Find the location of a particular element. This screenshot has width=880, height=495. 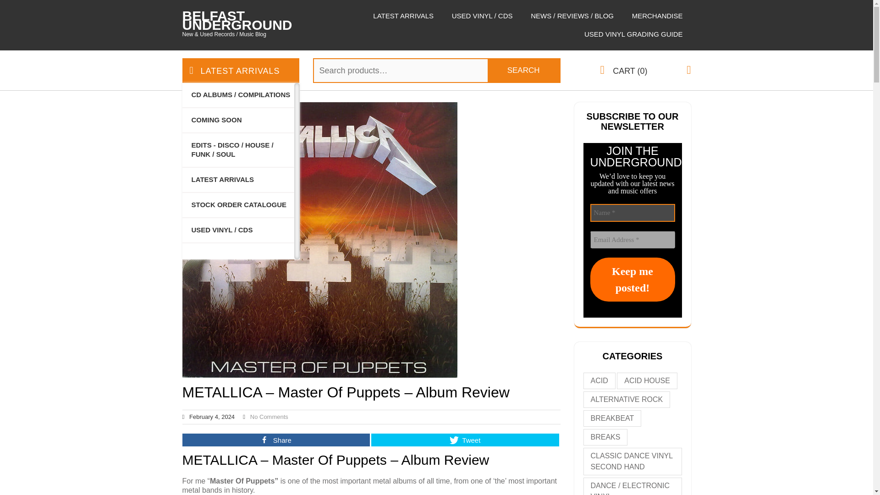

LATEST ARRIVALS is located at coordinates (218, 180).